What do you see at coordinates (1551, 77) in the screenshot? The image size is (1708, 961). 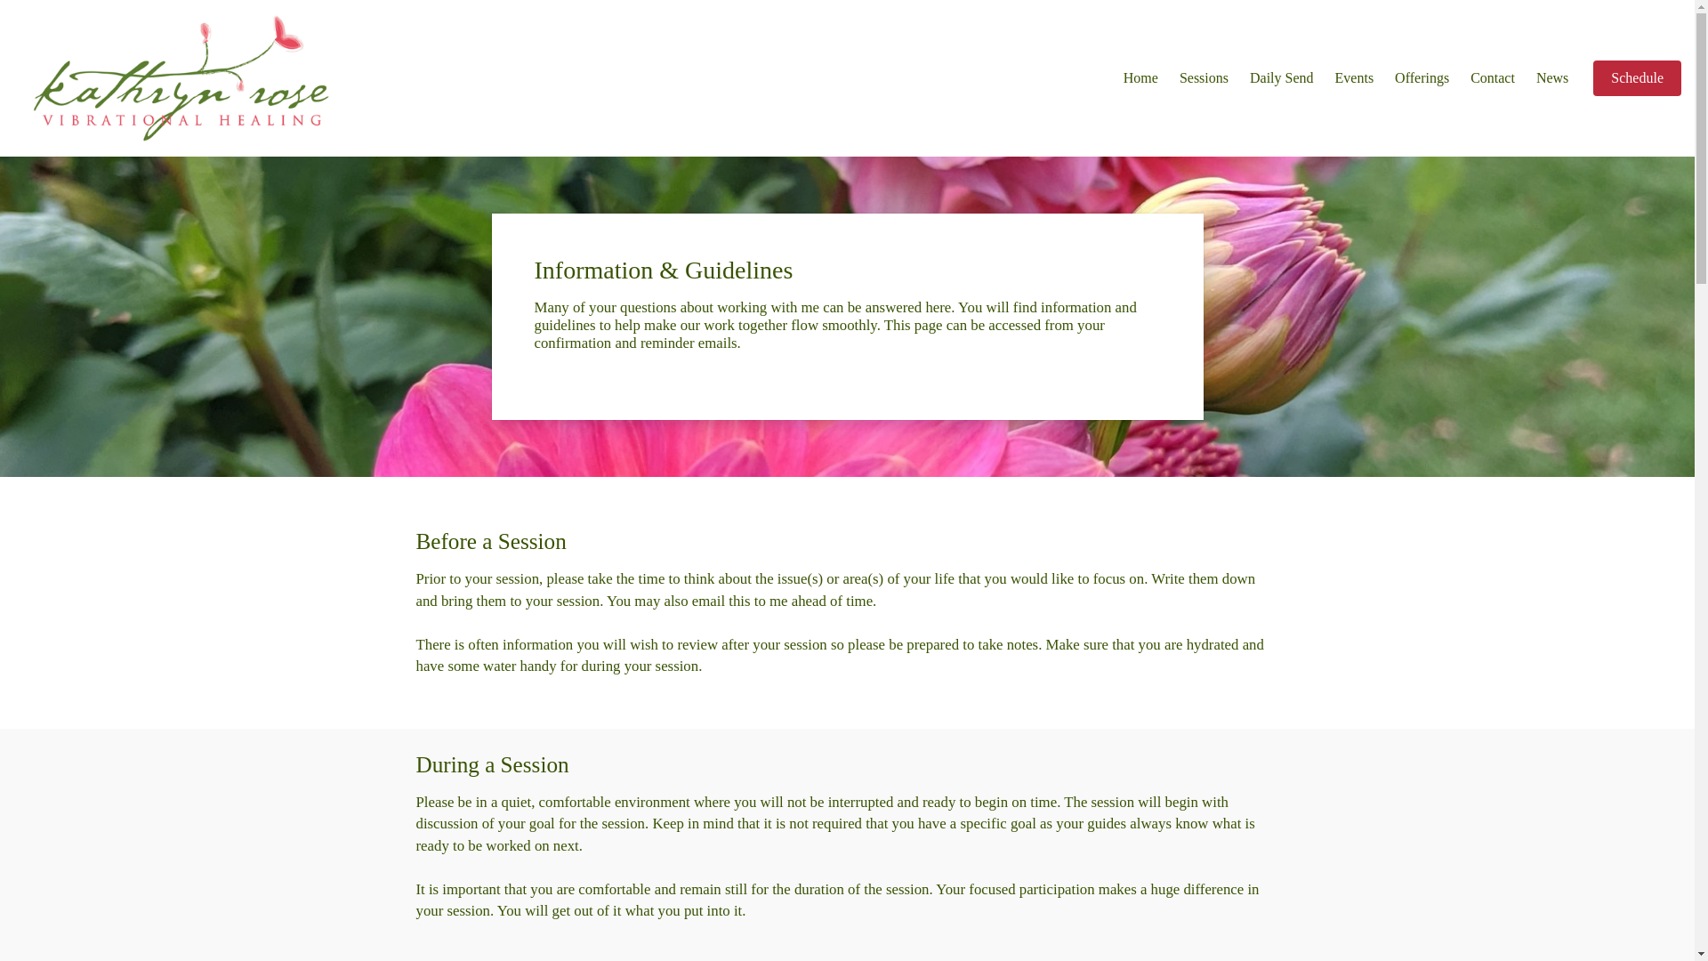 I see `News` at bounding box center [1551, 77].